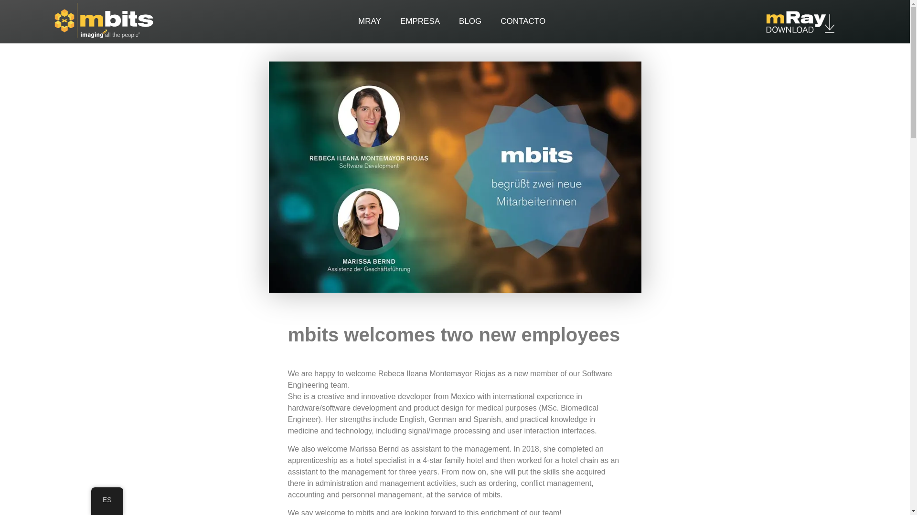  Describe the element at coordinates (419, 21) in the screenshot. I see `EMPRESA` at that location.